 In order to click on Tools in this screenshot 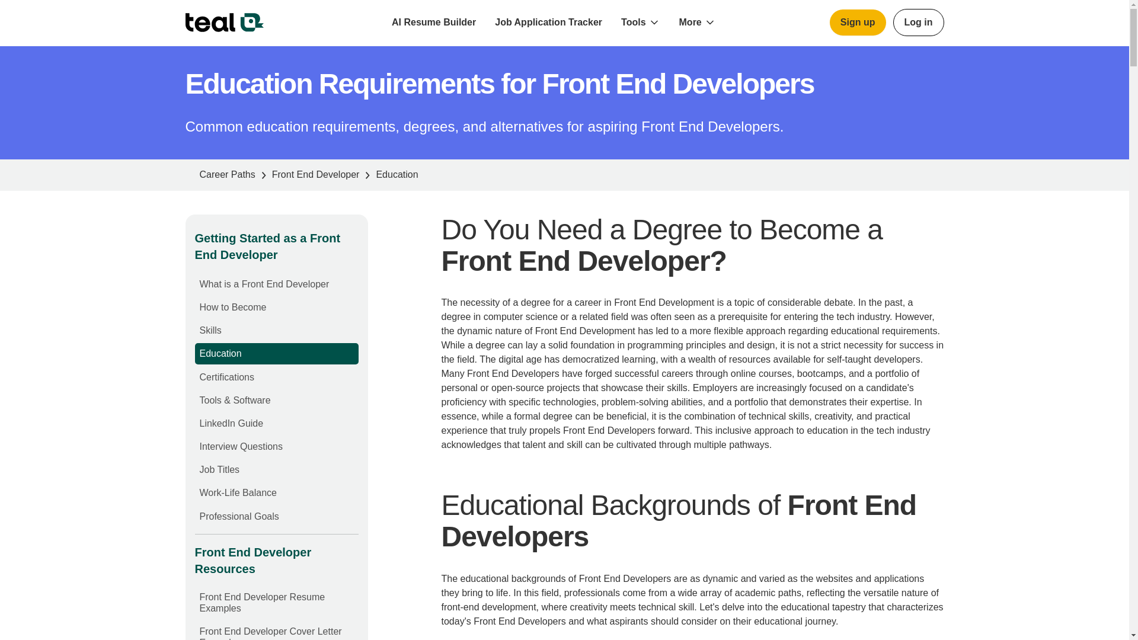, I will do `click(633, 23)`.